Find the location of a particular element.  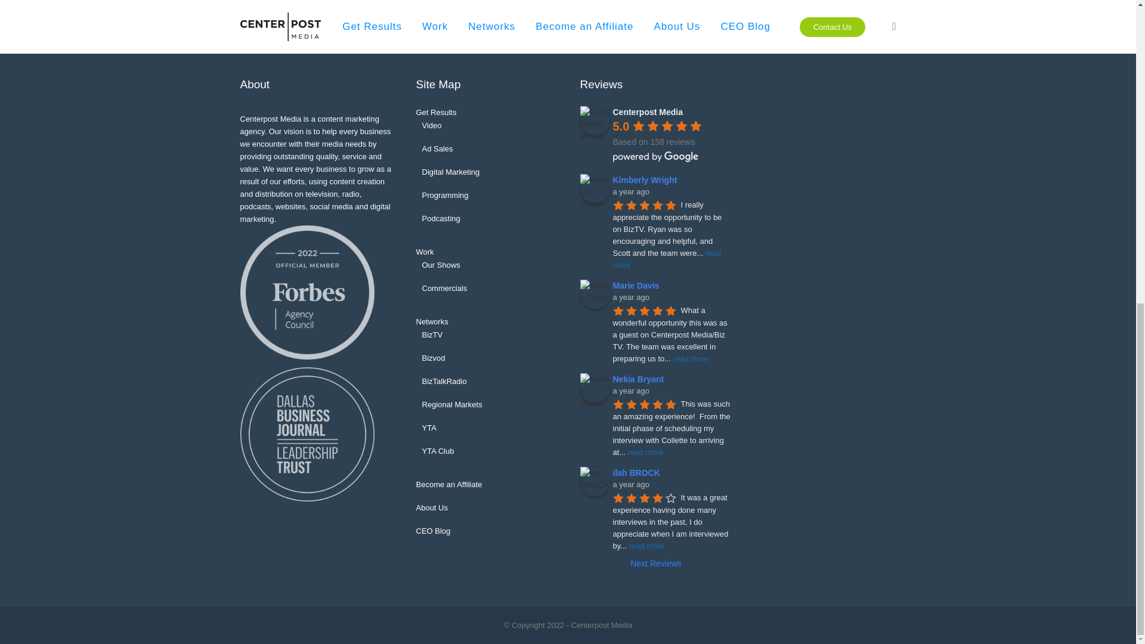

Centerpost Media is located at coordinates (594, 120).